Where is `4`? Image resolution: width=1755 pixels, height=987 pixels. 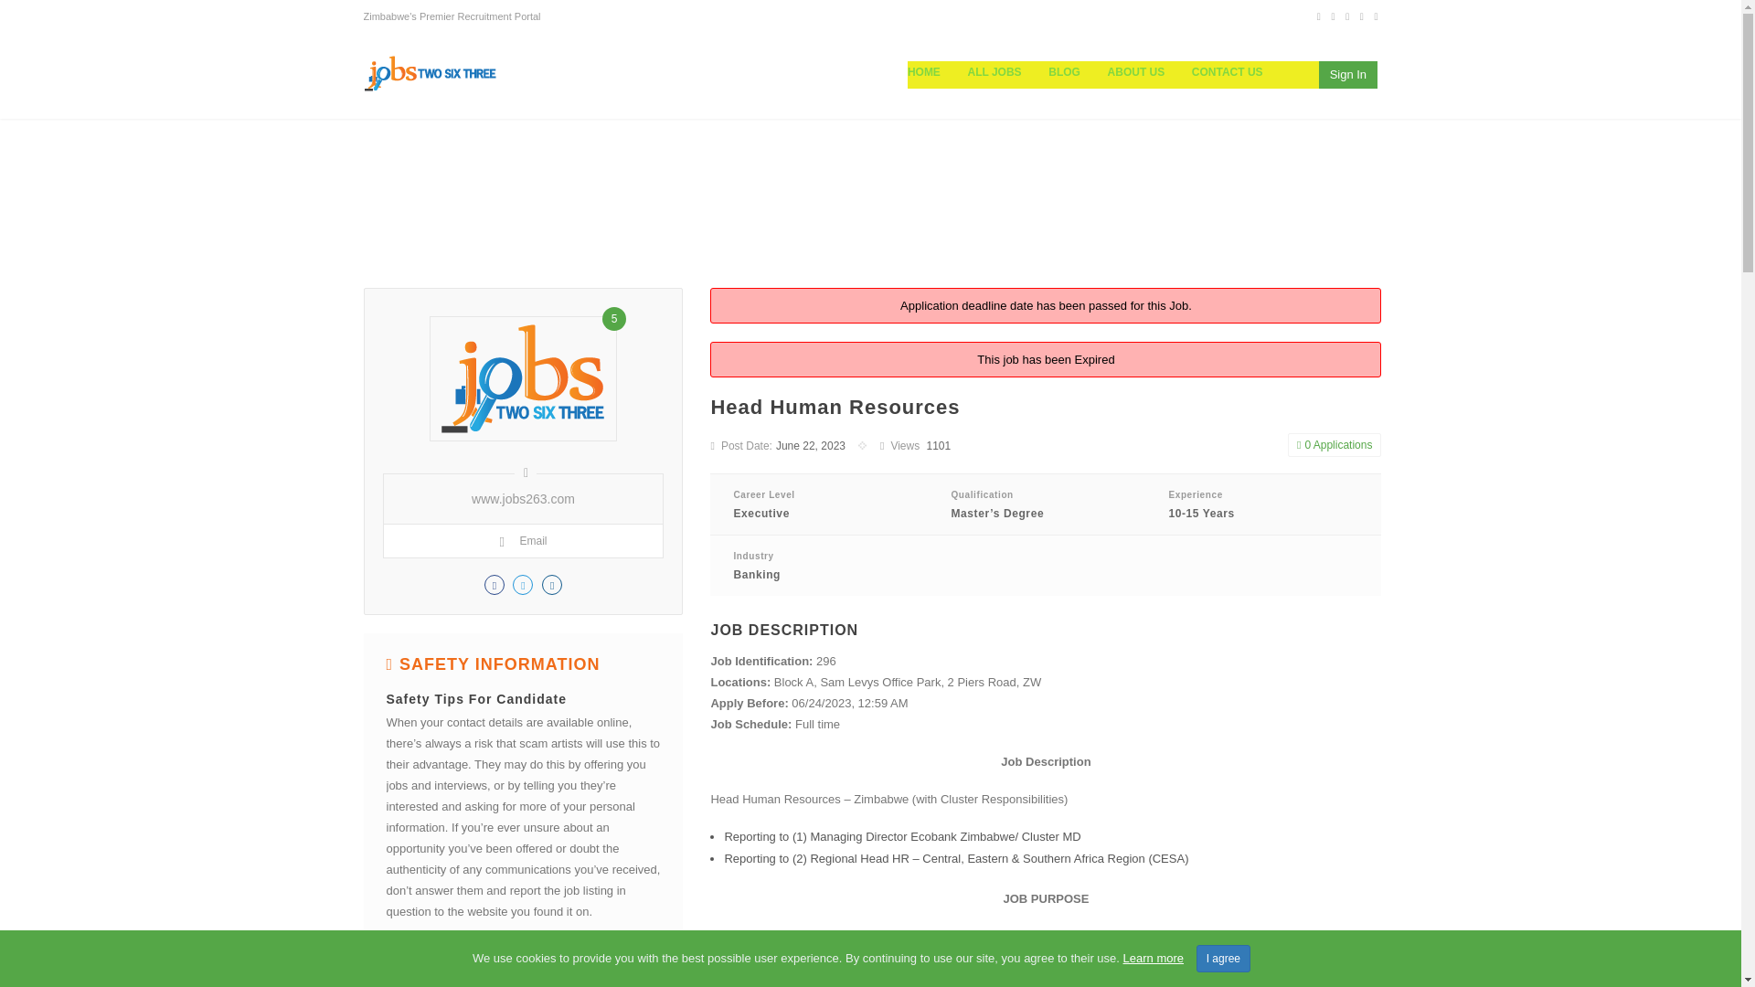
4 is located at coordinates (432, 971).